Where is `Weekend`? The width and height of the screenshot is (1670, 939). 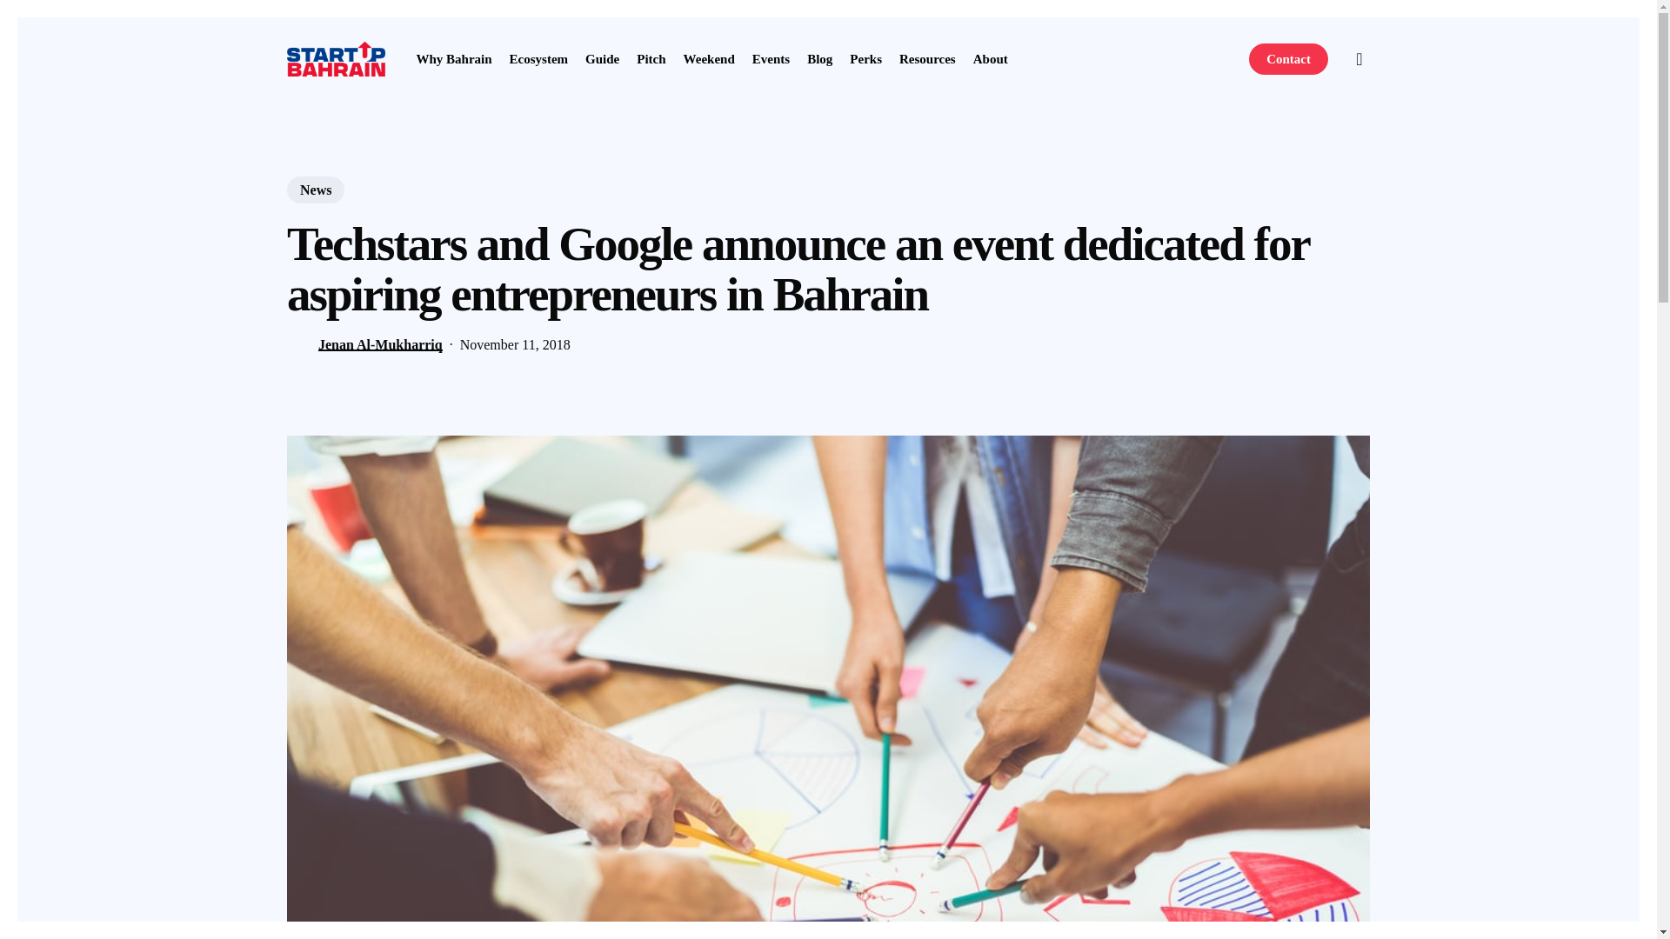 Weekend is located at coordinates (708, 58).